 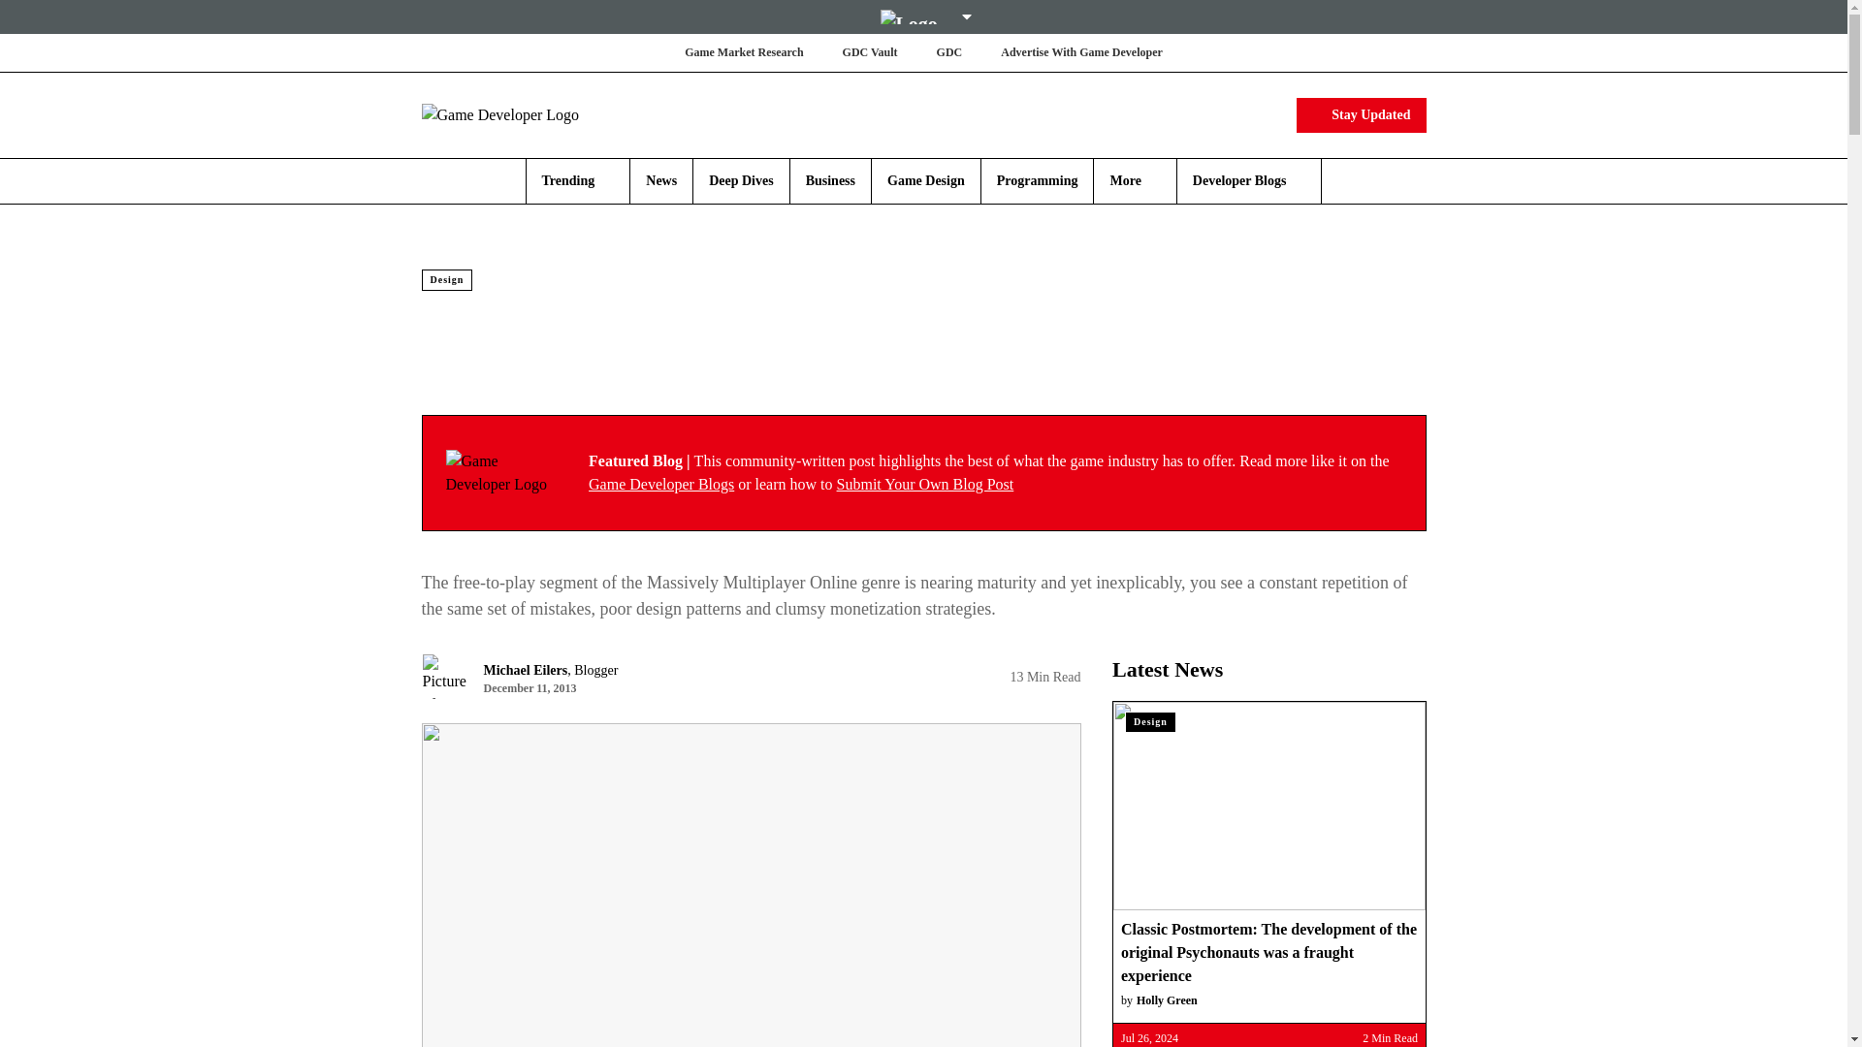 What do you see at coordinates (870, 52) in the screenshot?
I see `GDC Vault` at bounding box center [870, 52].